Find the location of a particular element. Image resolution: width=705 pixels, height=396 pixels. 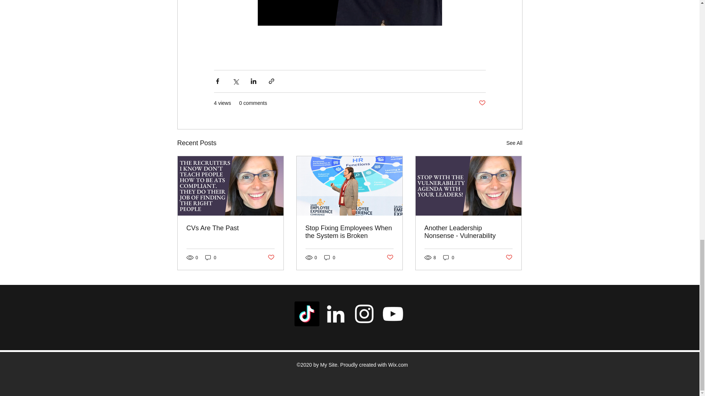

Post not marked as liked is located at coordinates (482, 103).